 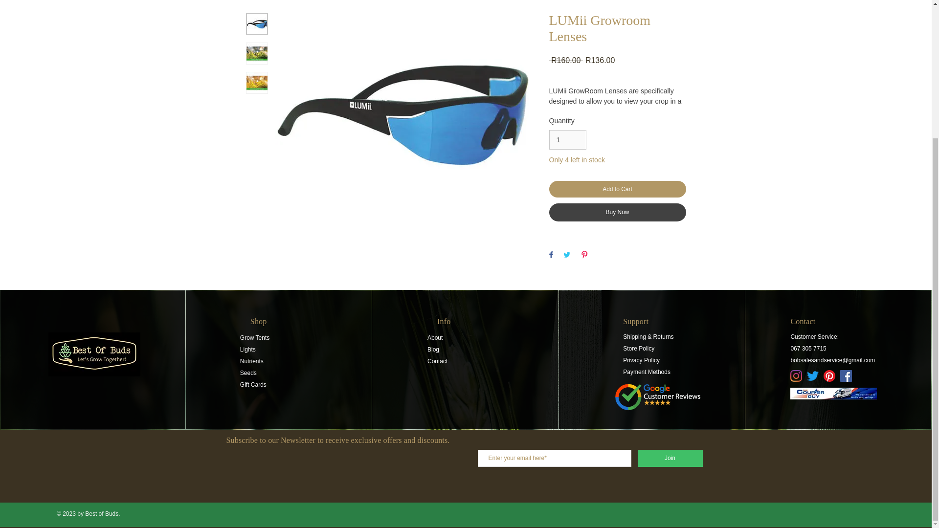 I want to click on Buy Now, so click(x=617, y=212).